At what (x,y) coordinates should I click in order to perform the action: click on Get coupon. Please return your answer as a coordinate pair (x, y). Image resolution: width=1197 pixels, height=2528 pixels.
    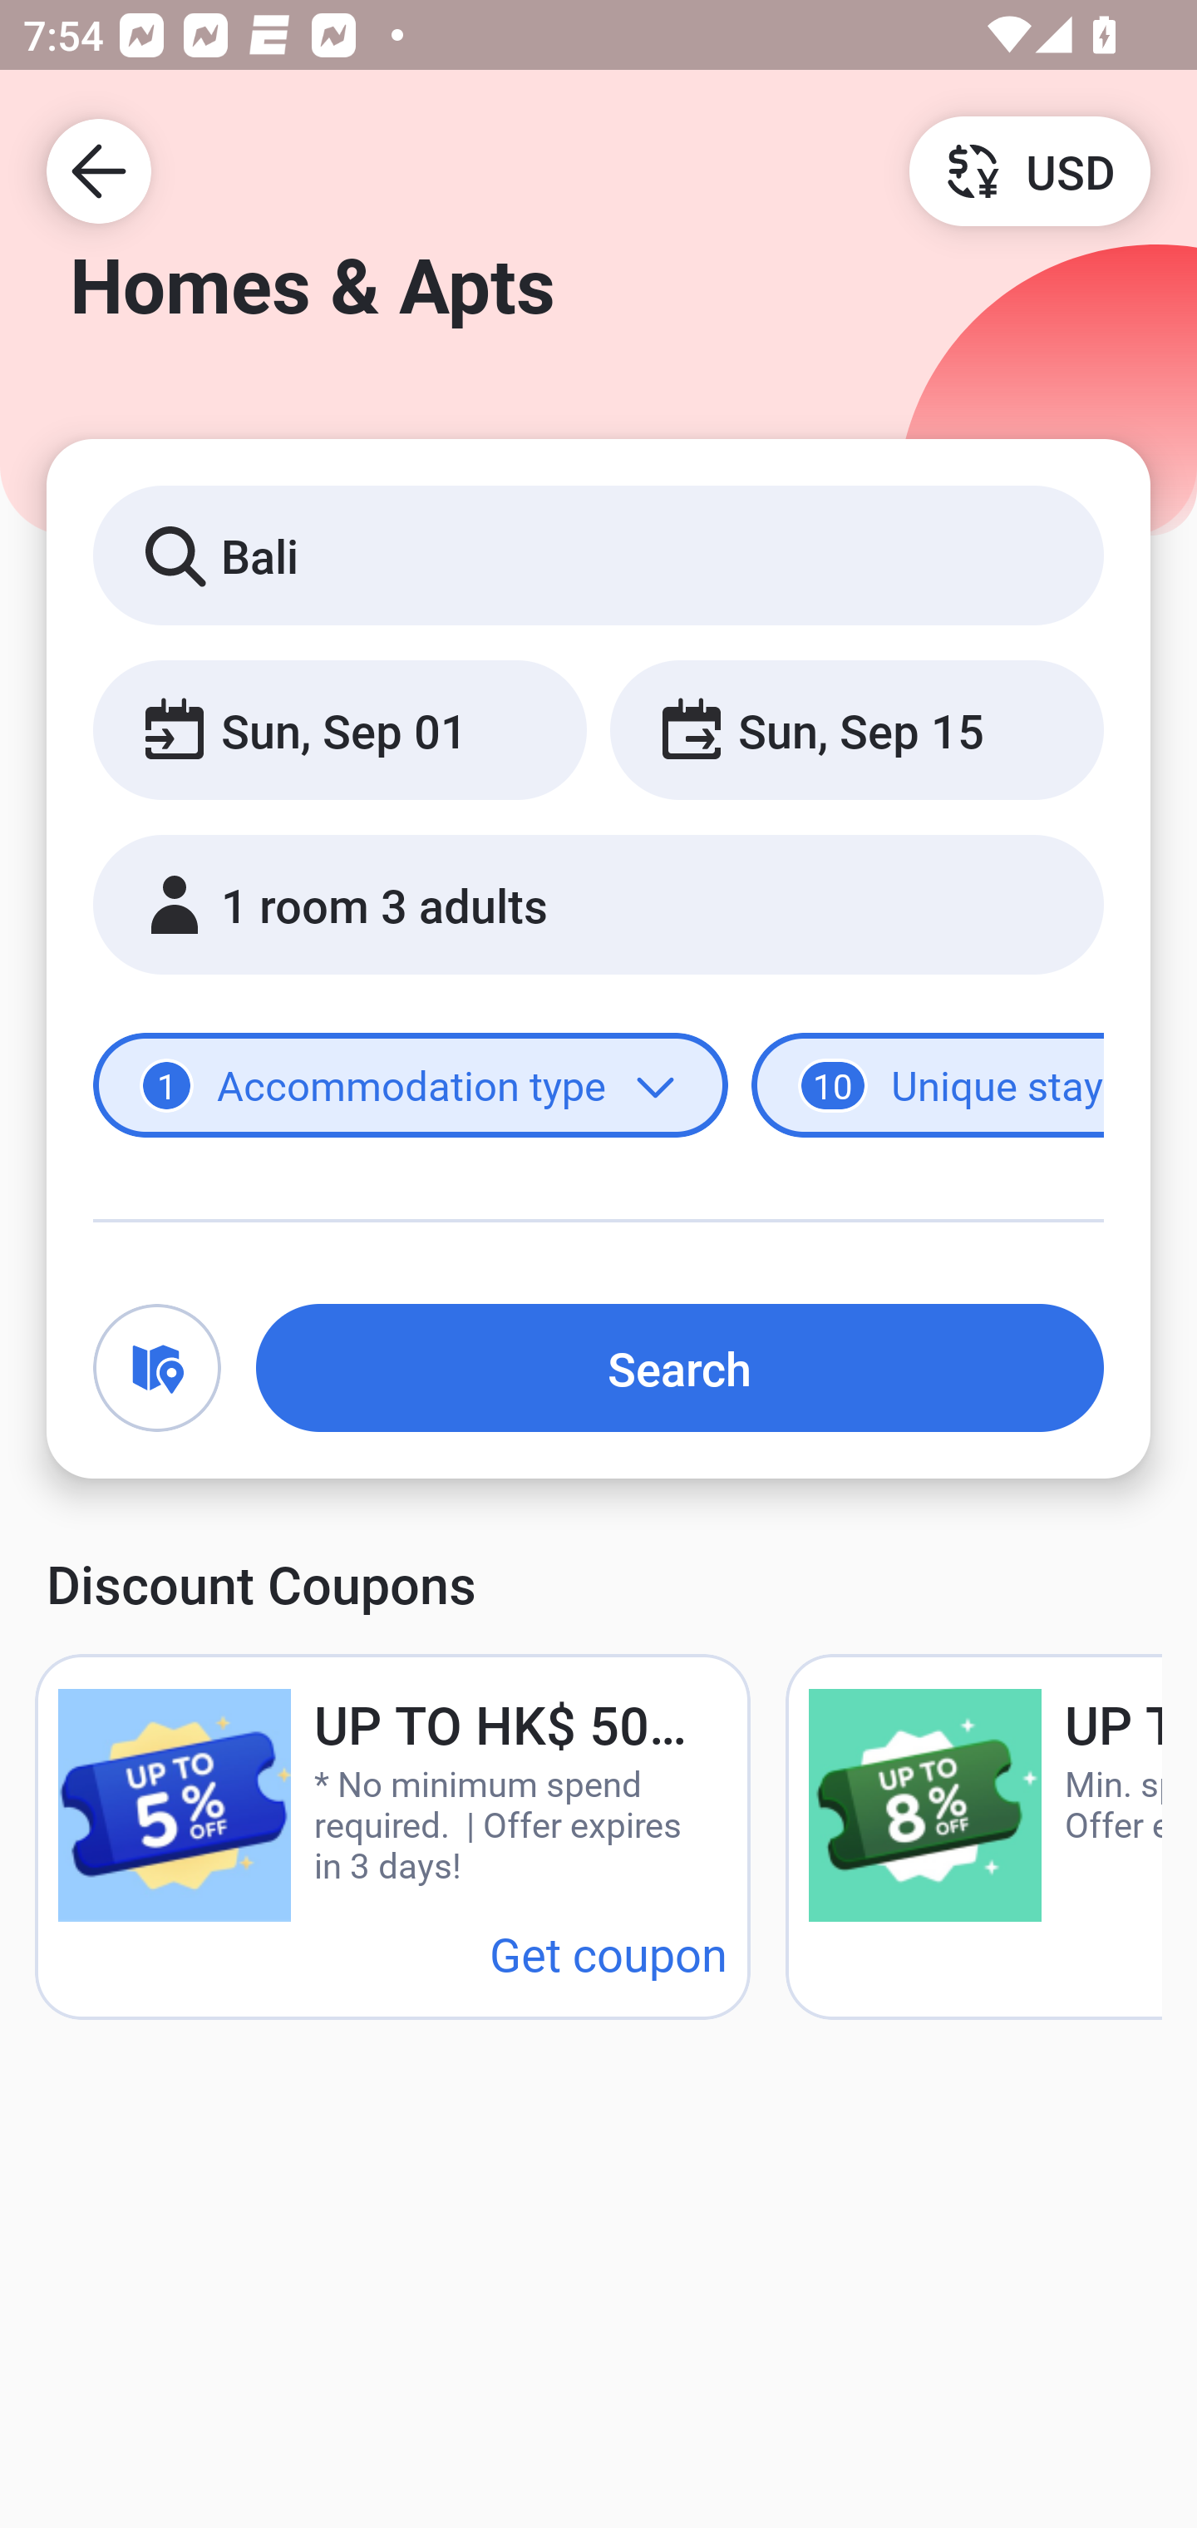
    Looking at the image, I should click on (608, 1953).